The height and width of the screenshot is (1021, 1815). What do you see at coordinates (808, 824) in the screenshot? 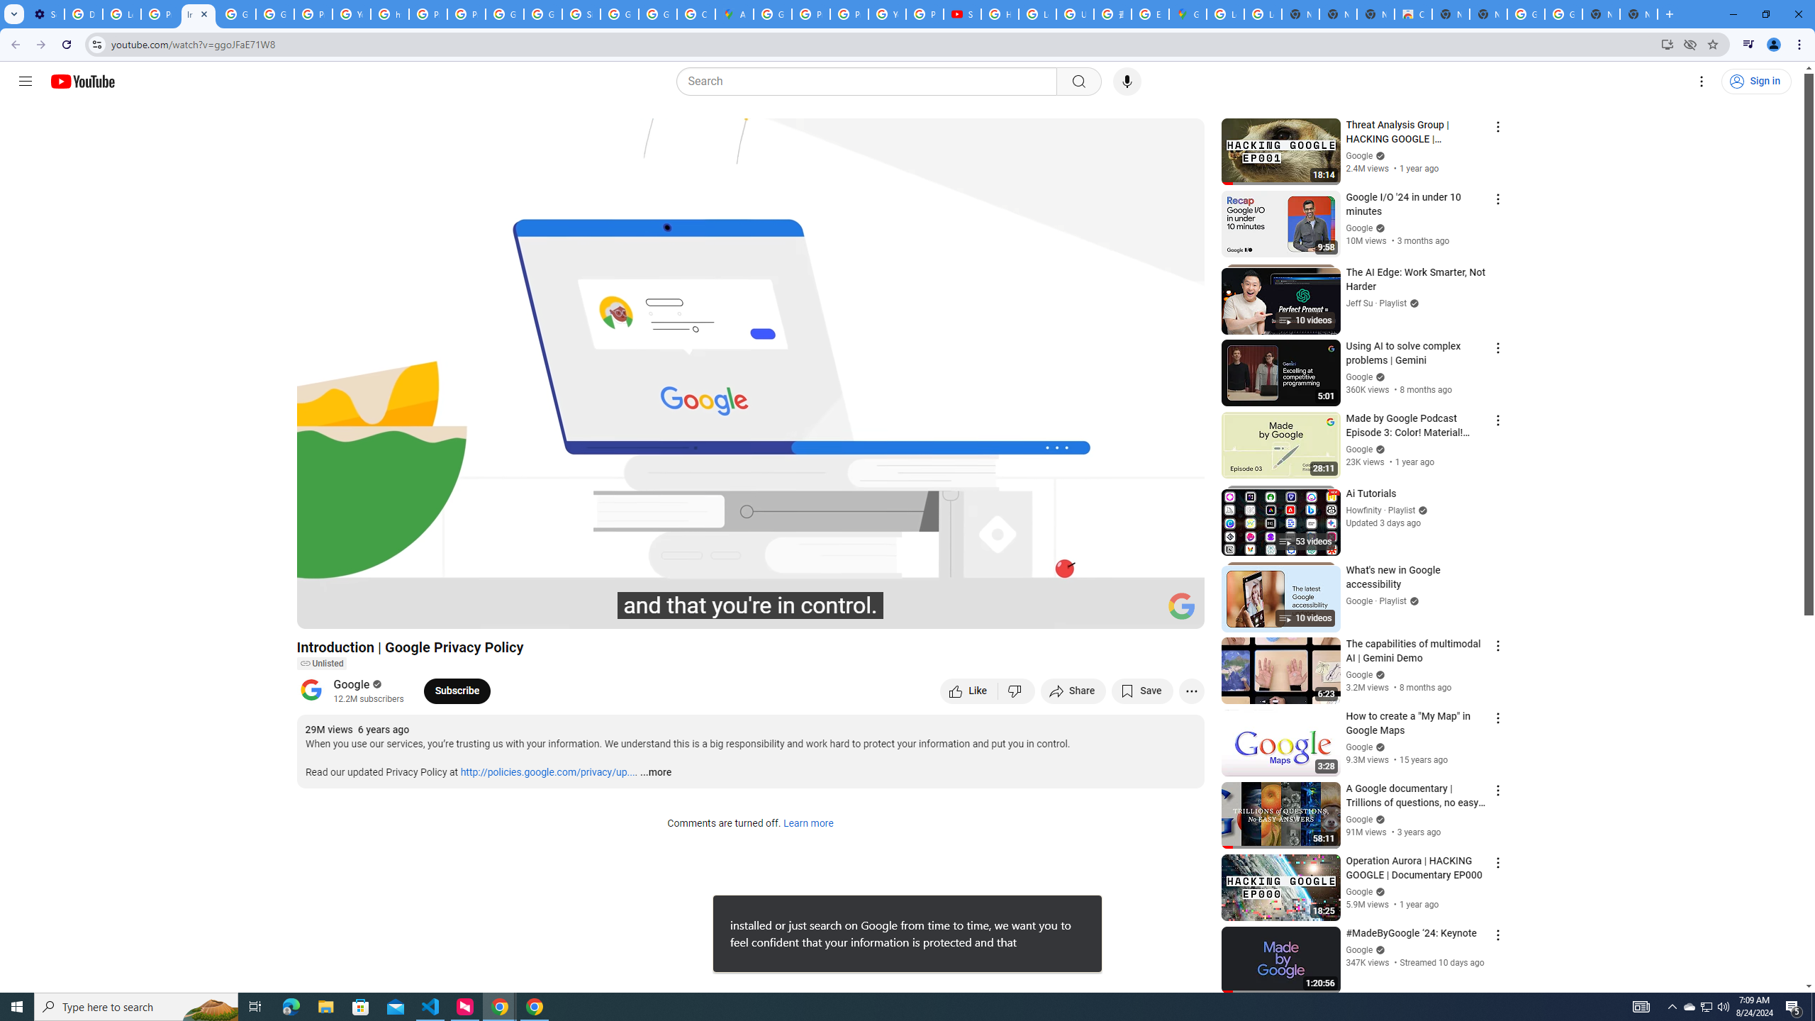
I see `Learn more` at bounding box center [808, 824].